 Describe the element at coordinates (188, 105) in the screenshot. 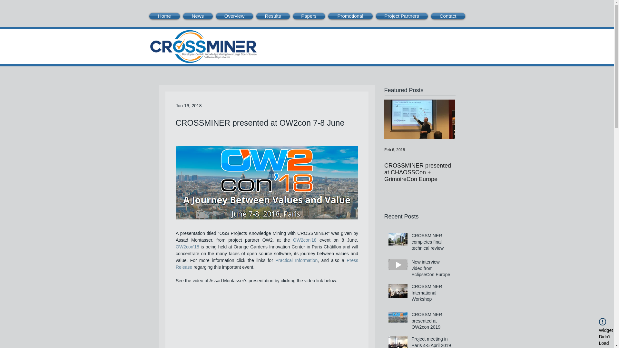

I see `Jun 16, 2018` at that location.